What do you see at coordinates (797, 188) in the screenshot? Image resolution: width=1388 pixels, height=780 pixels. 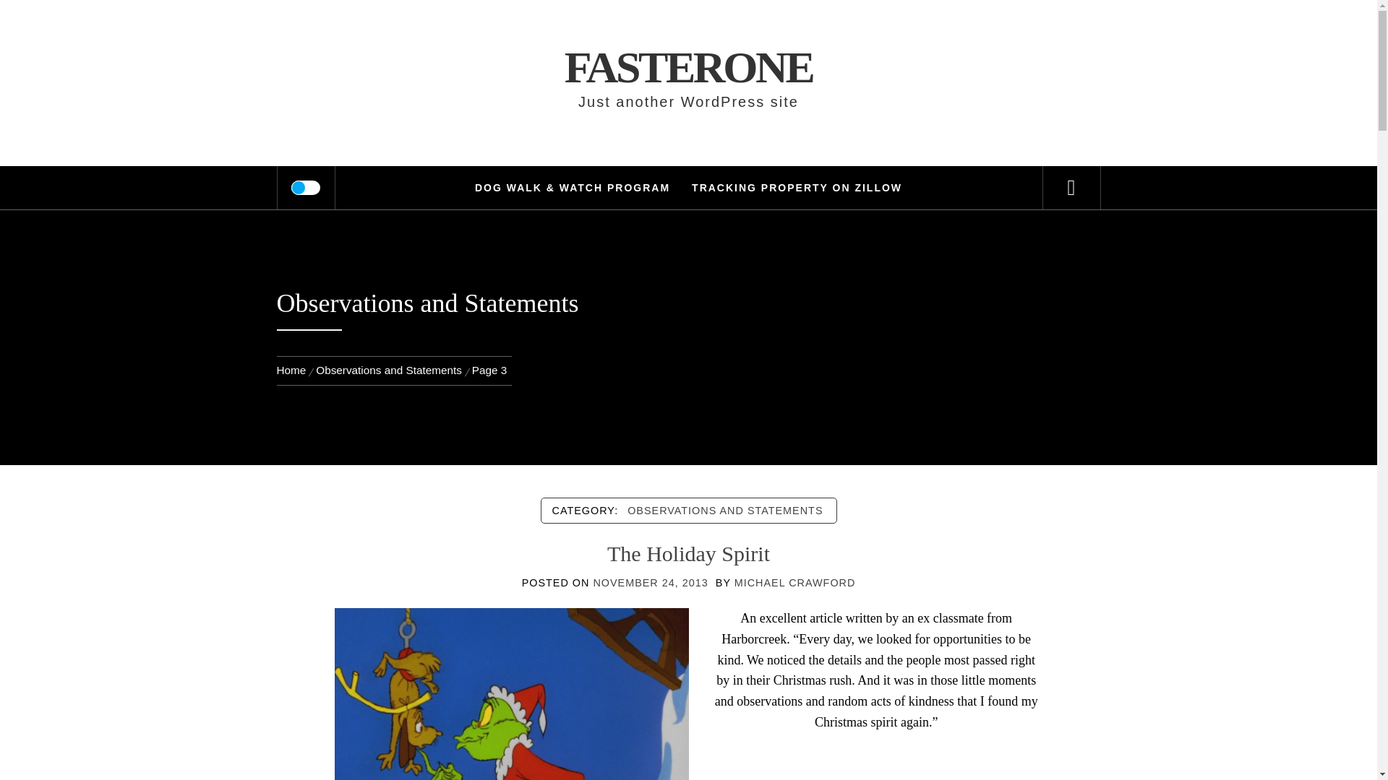 I see `TRACKING PROPERTY ON ZILLOW` at bounding box center [797, 188].